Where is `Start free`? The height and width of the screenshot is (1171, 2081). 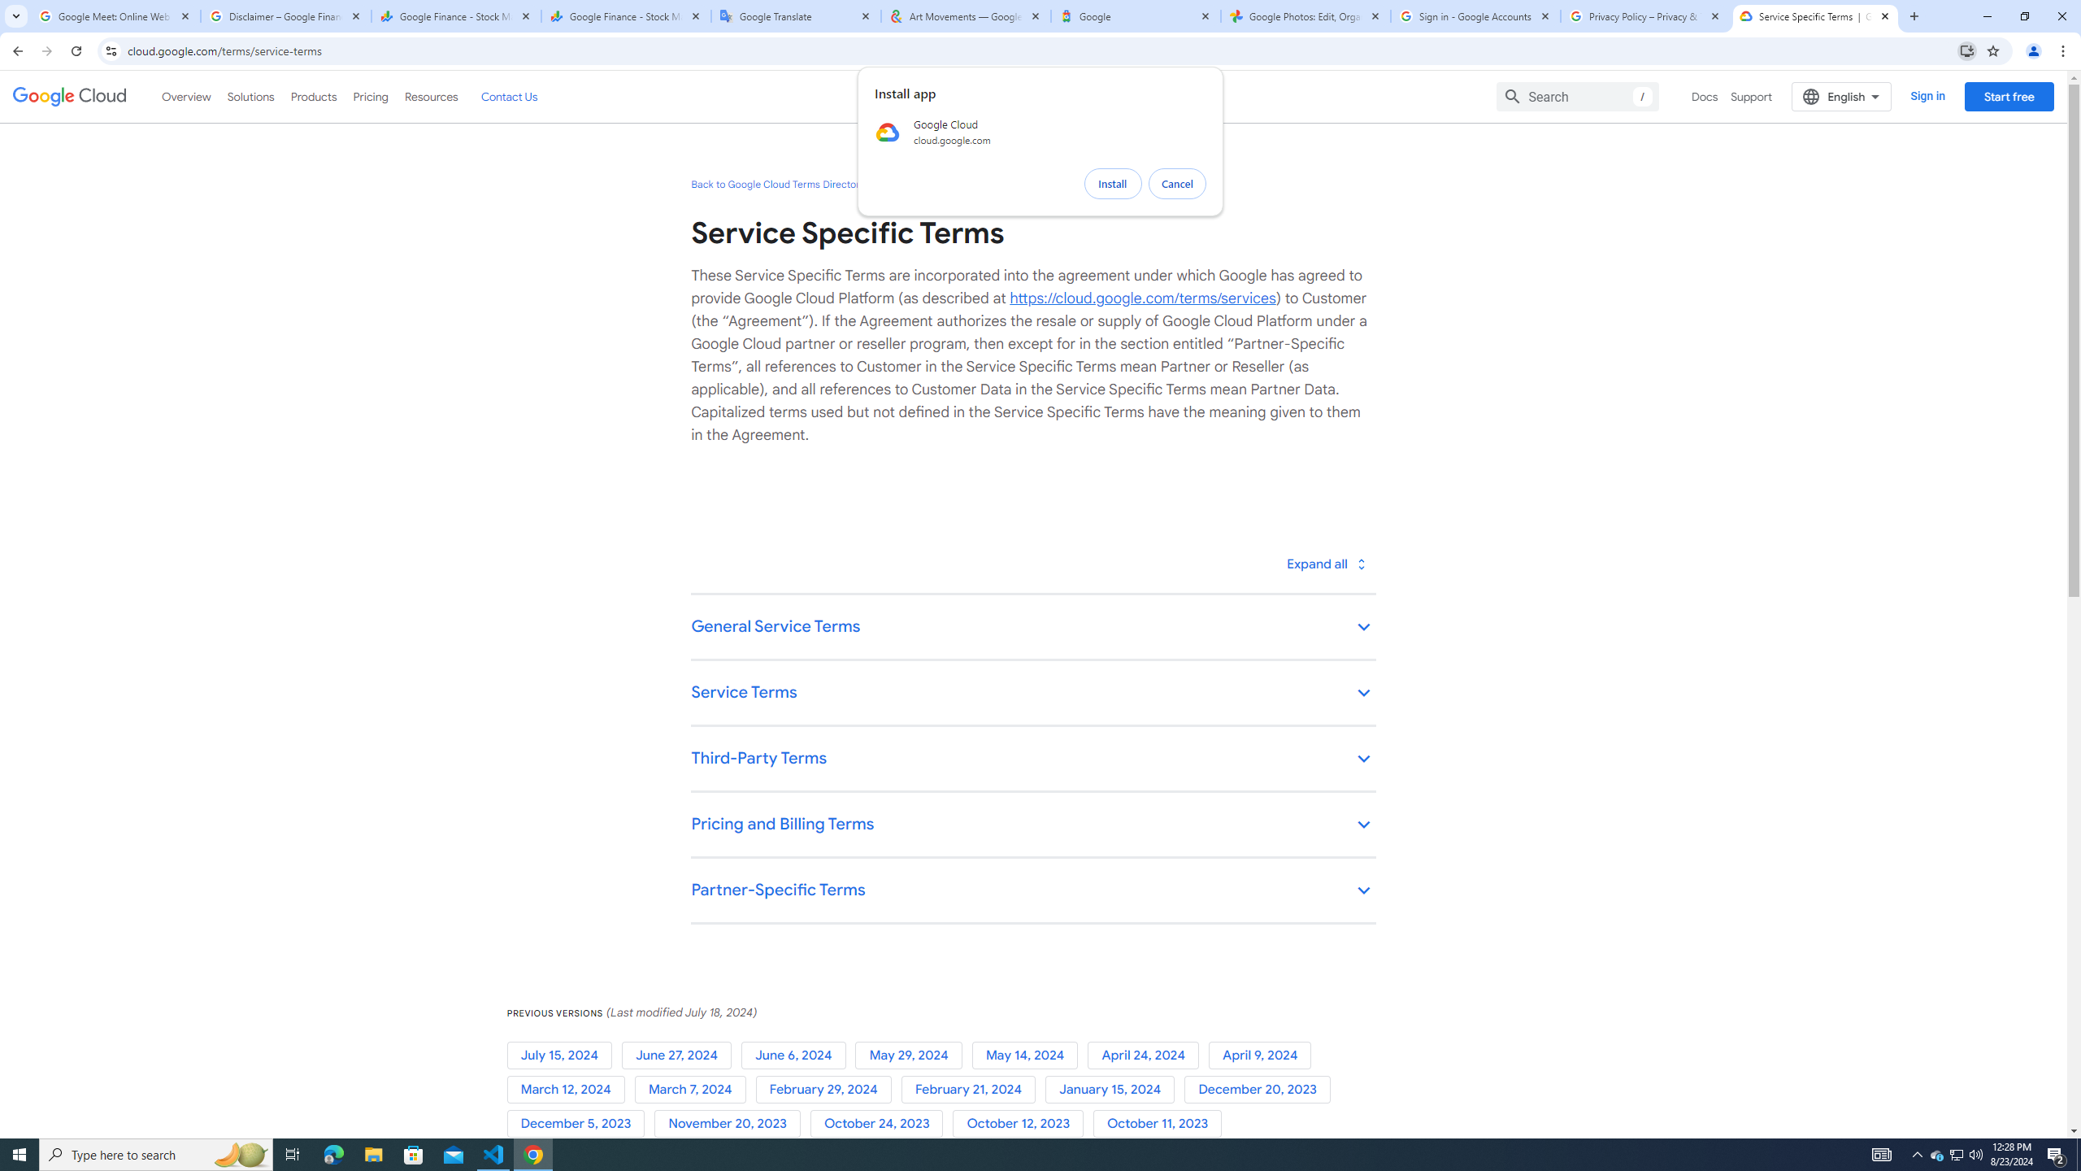 Start free is located at coordinates (2009, 96).